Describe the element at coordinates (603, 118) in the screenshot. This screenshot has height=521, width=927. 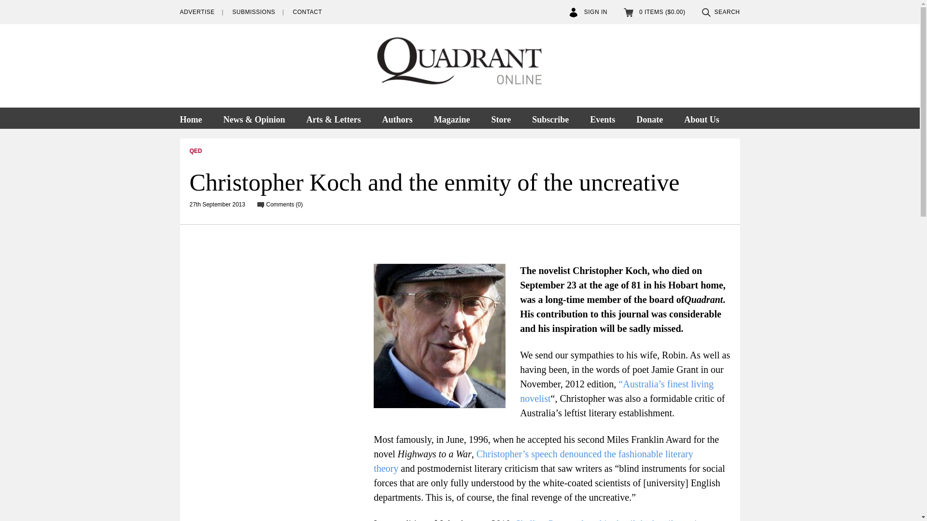
I see `Events` at that location.